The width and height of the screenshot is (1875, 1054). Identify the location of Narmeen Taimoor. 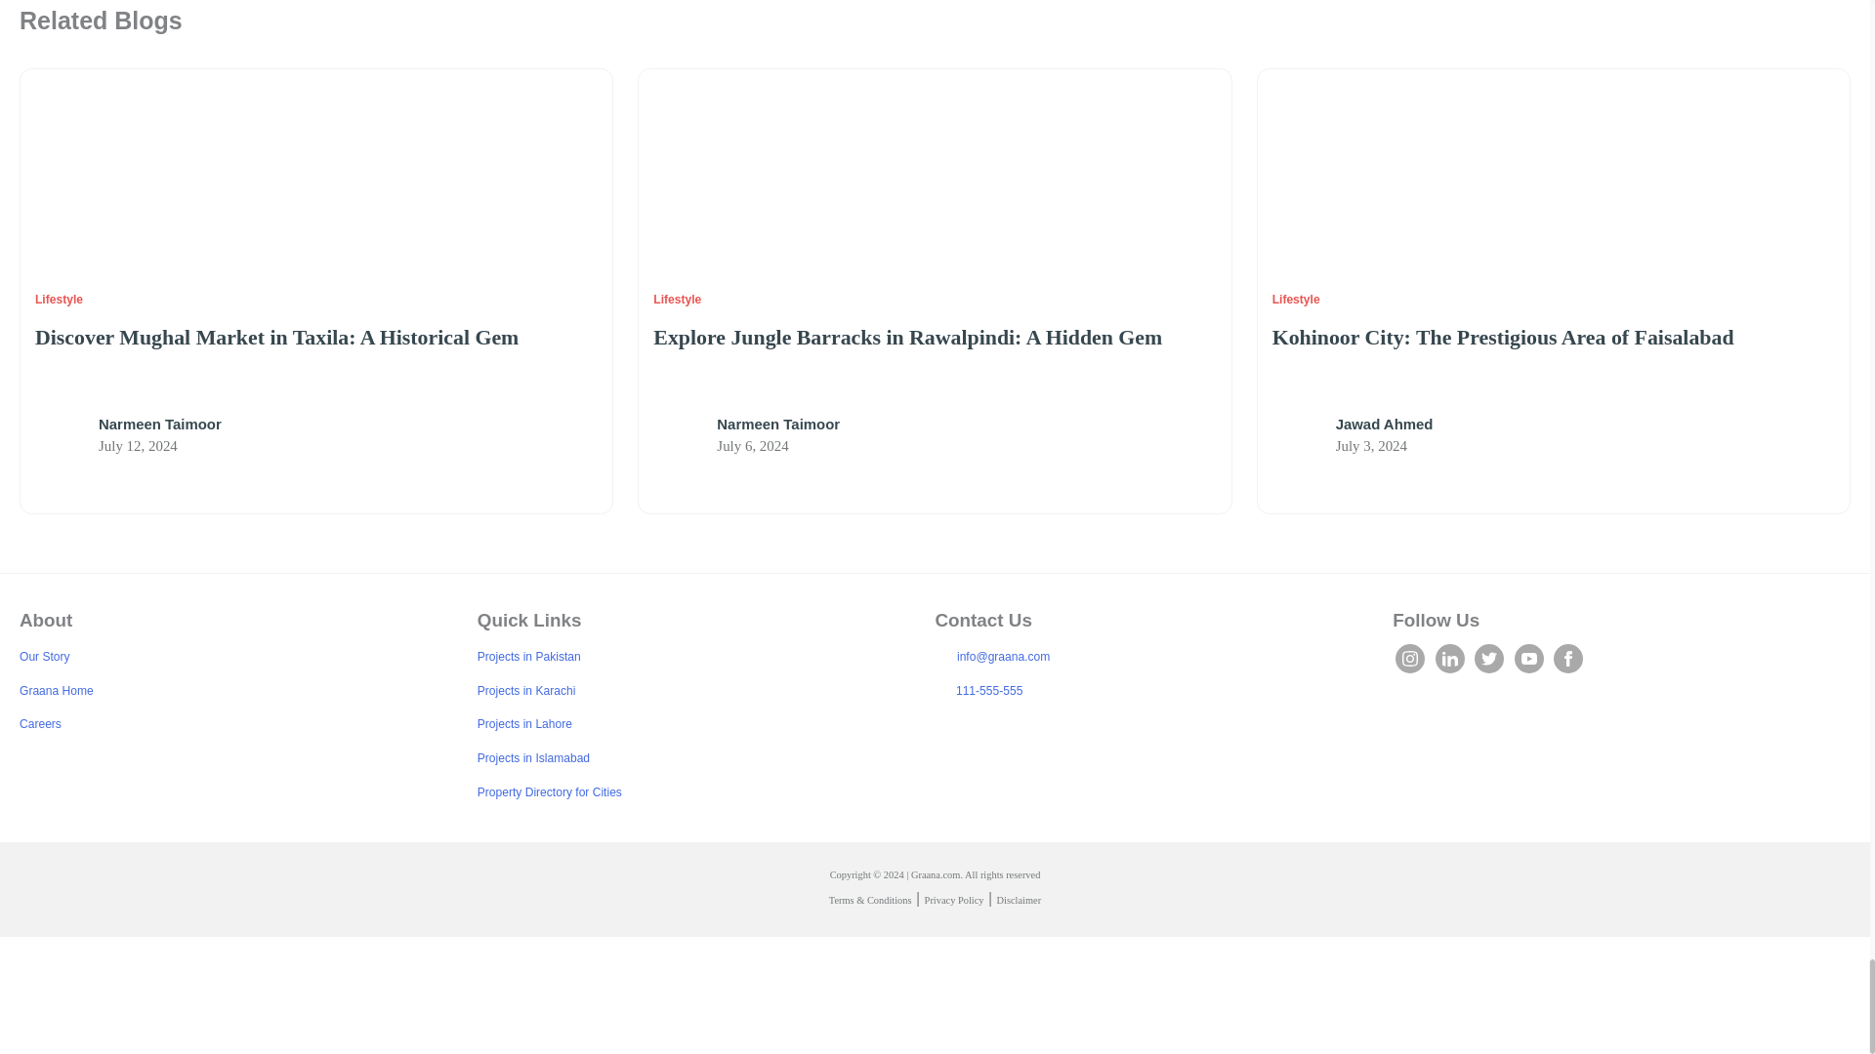
(677, 438).